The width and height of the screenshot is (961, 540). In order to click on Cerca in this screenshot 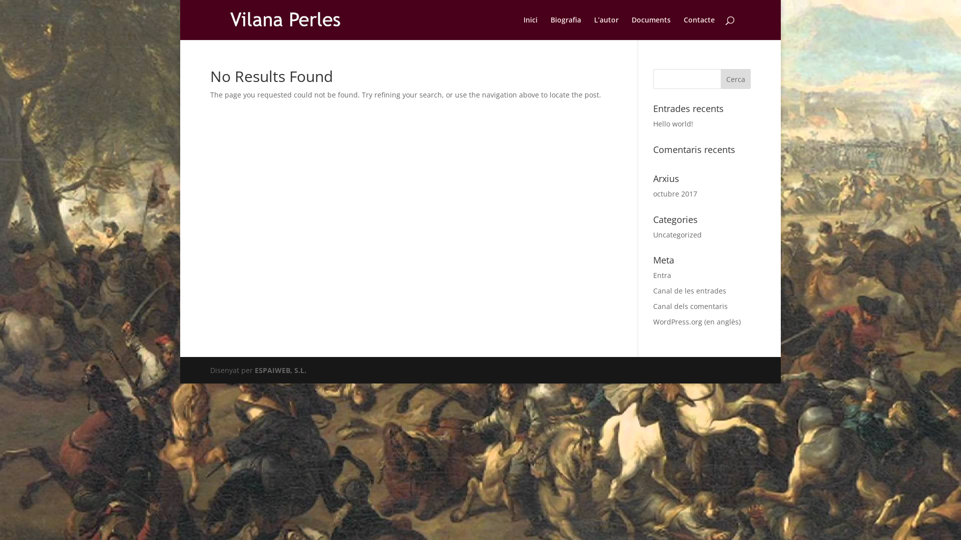, I will do `click(736, 79)`.